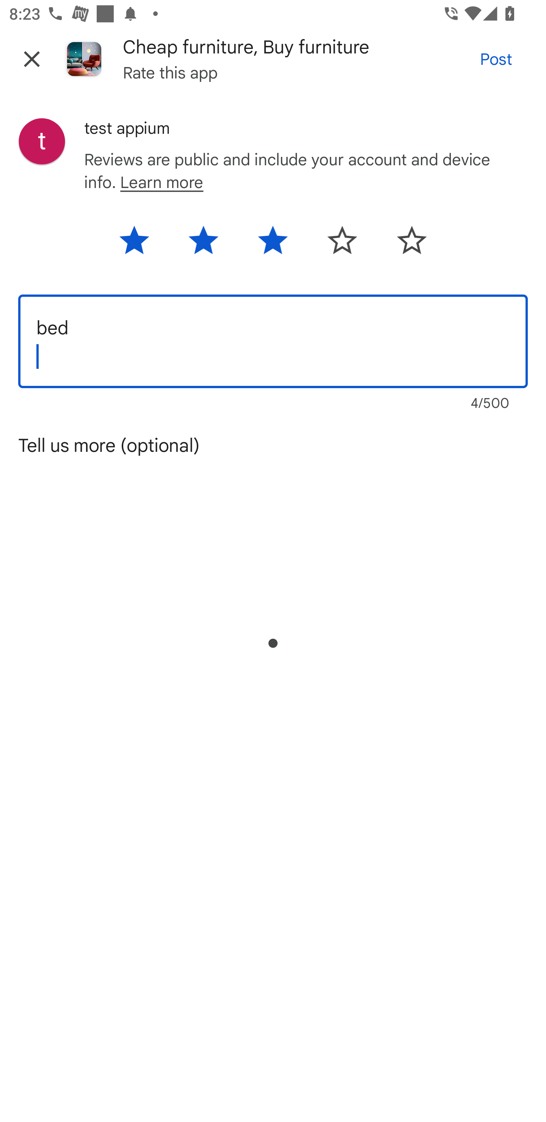  I want to click on Fourth star unselected, so click(342, 244).